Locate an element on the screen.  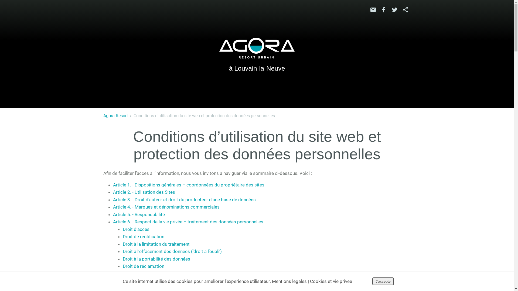
Article 8. - Cookies is located at coordinates (132, 281).